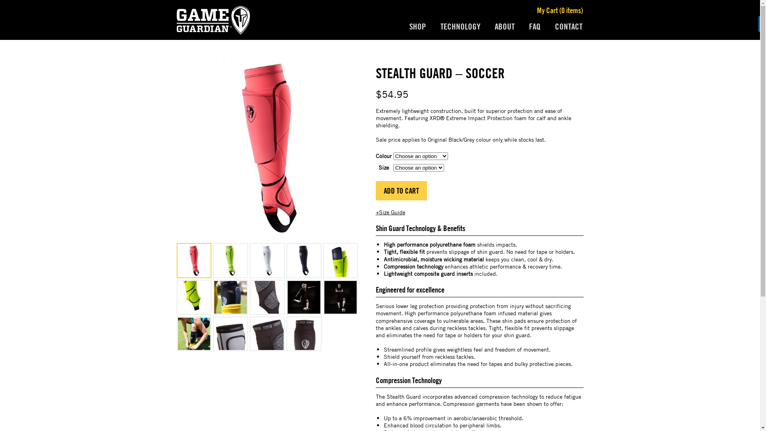 Image resolution: width=766 pixels, height=431 pixels. I want to click on CONTACT, so click(568, 27).